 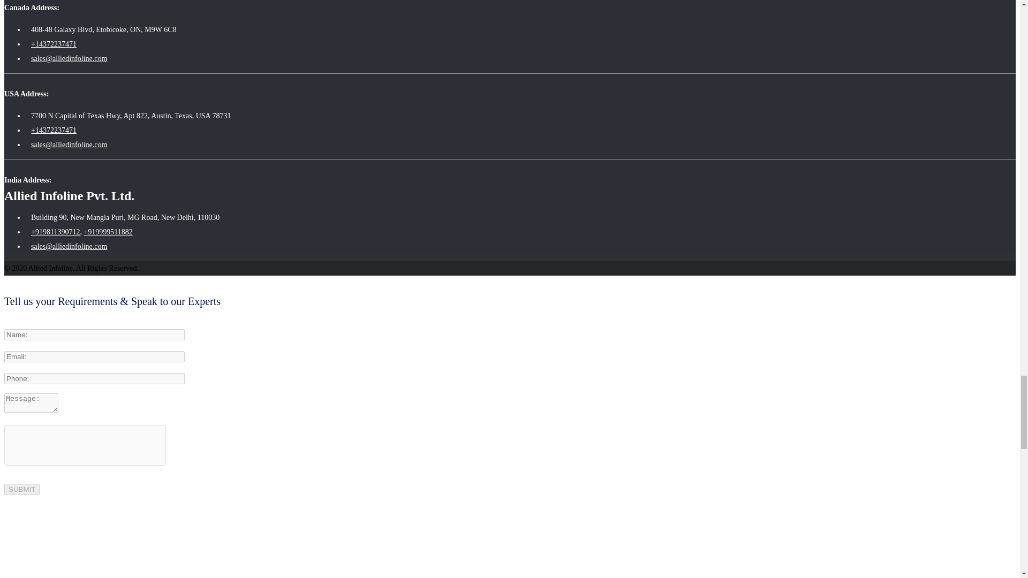 What do you see at coordinates (21, 489) in the screenshot?
I see `SUBMIT` at bounding box center [21, 489].